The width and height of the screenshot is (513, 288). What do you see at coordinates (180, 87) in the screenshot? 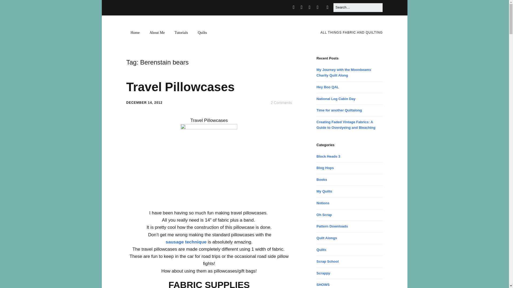
I see `Travel Pillowcases` at bounding box center [180, 87].